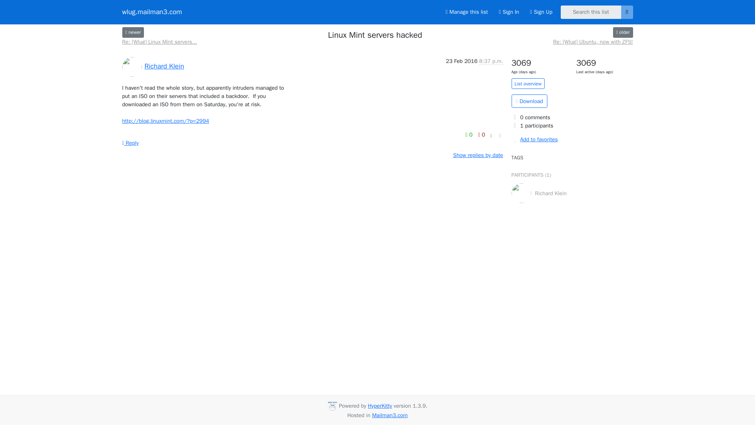  Describe the element at coordinates (130, 143) in the screenshot. I see `Reply` at that location.